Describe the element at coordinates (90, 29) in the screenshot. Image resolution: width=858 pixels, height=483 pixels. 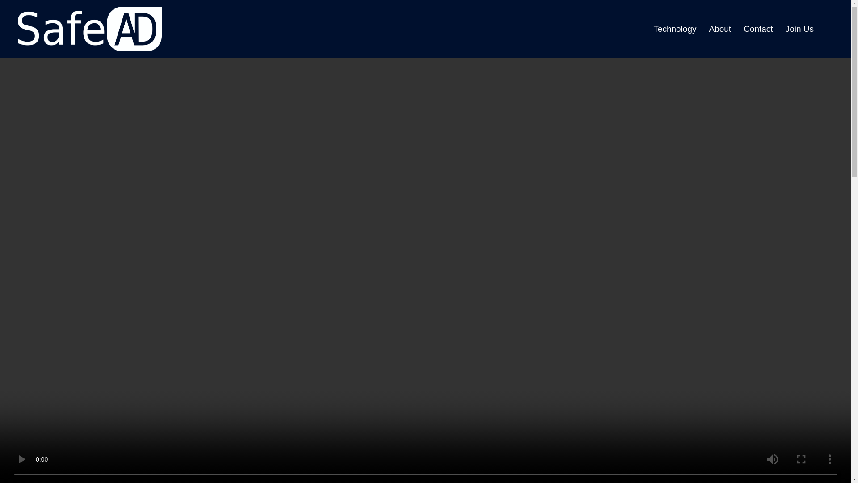
I see `SafeAD` at that location.